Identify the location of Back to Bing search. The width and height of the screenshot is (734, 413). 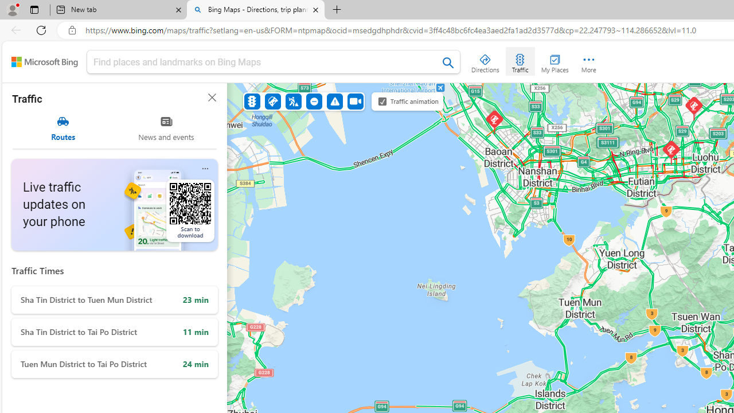
(45, 62).